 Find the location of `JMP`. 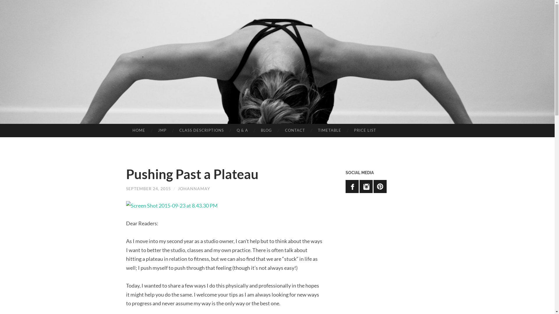

JMP is located at coordinates (162, 131).